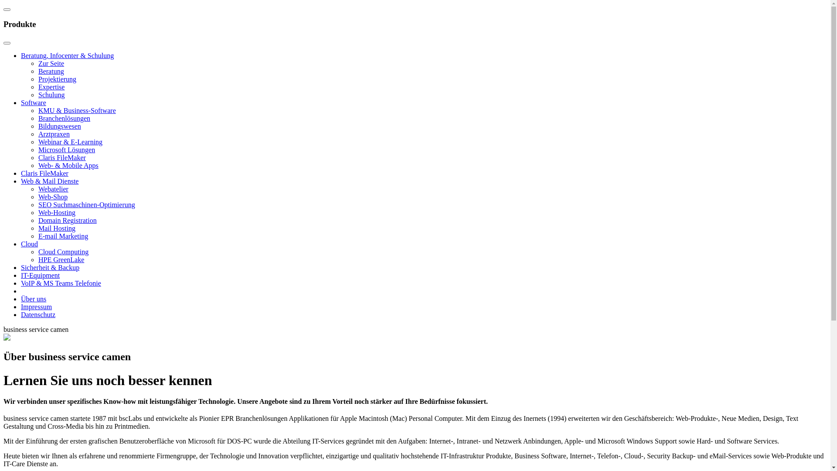 The image size is (837, 471). I want to click on Sicherheit & Backup, so click(50, 268).